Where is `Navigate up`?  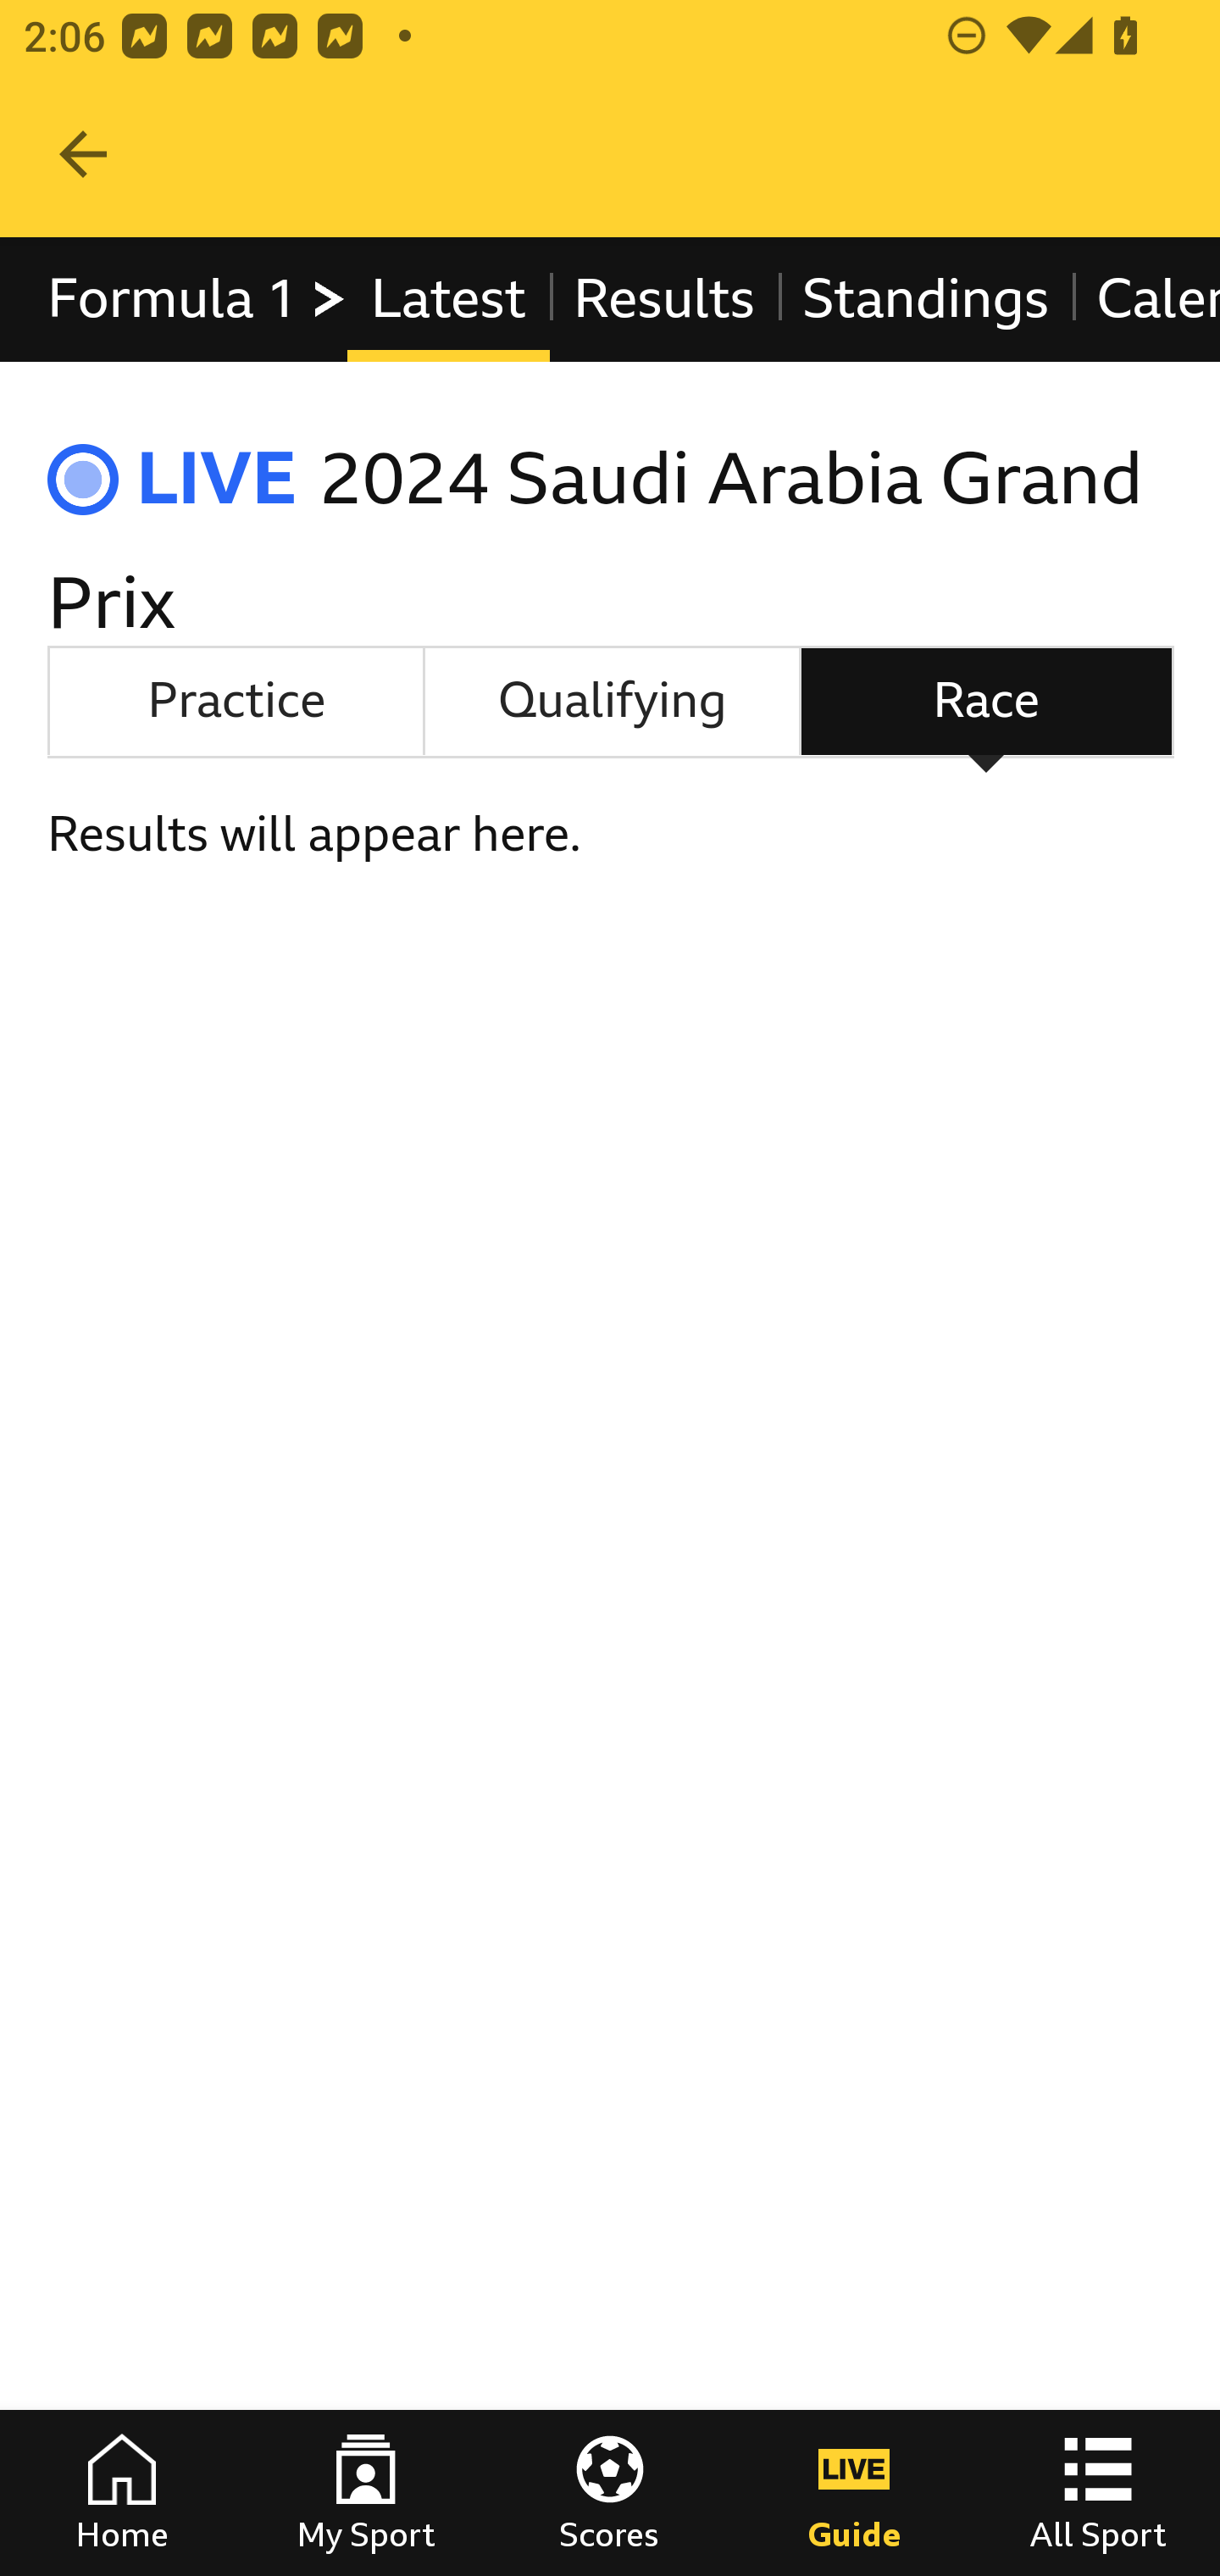
Navigate up is located at coordinates (83, 154).